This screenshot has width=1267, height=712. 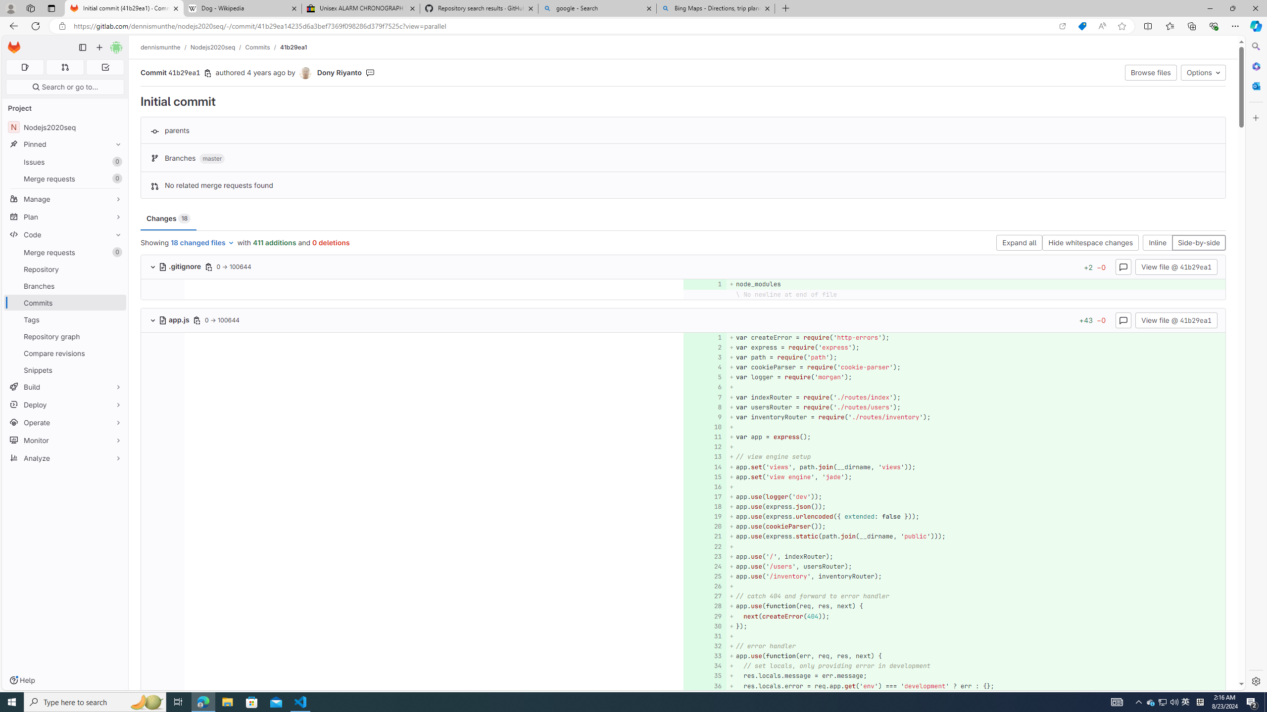 What do you see at coordinates (705, 577) in the screenshot?
I see `Add a comment to this line 25` at bounding box center [705, 577].